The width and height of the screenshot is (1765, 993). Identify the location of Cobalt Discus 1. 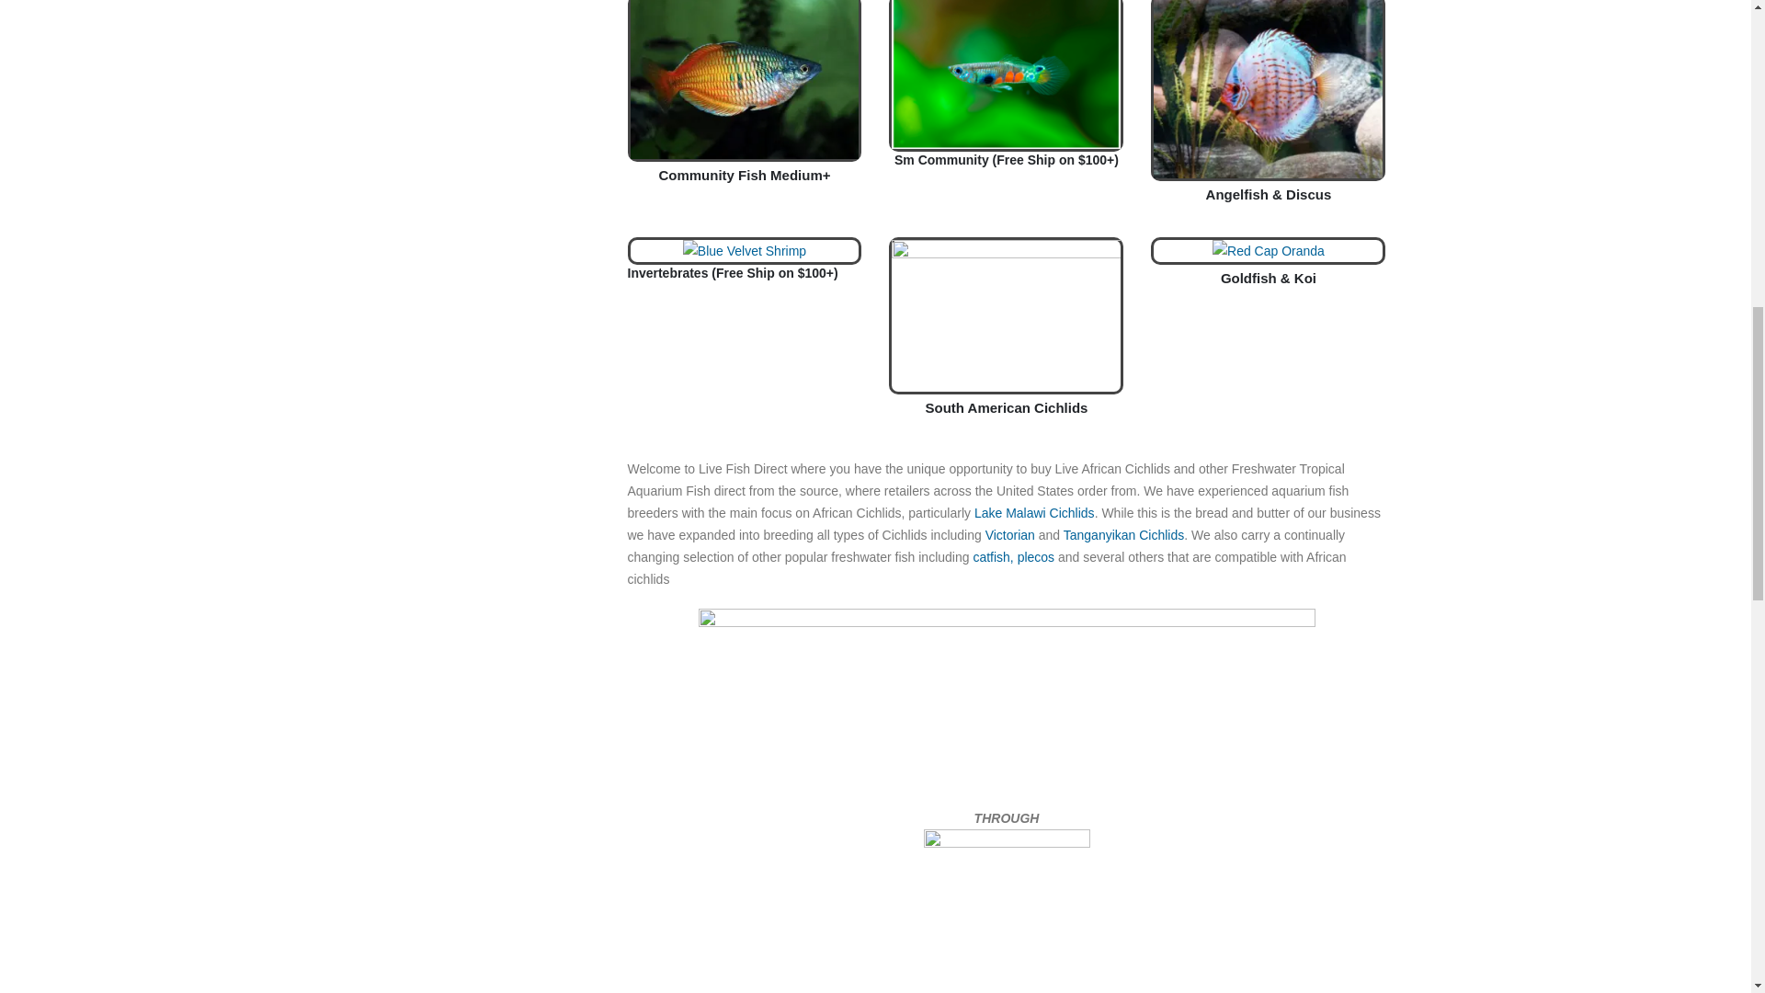
(1268, 89).